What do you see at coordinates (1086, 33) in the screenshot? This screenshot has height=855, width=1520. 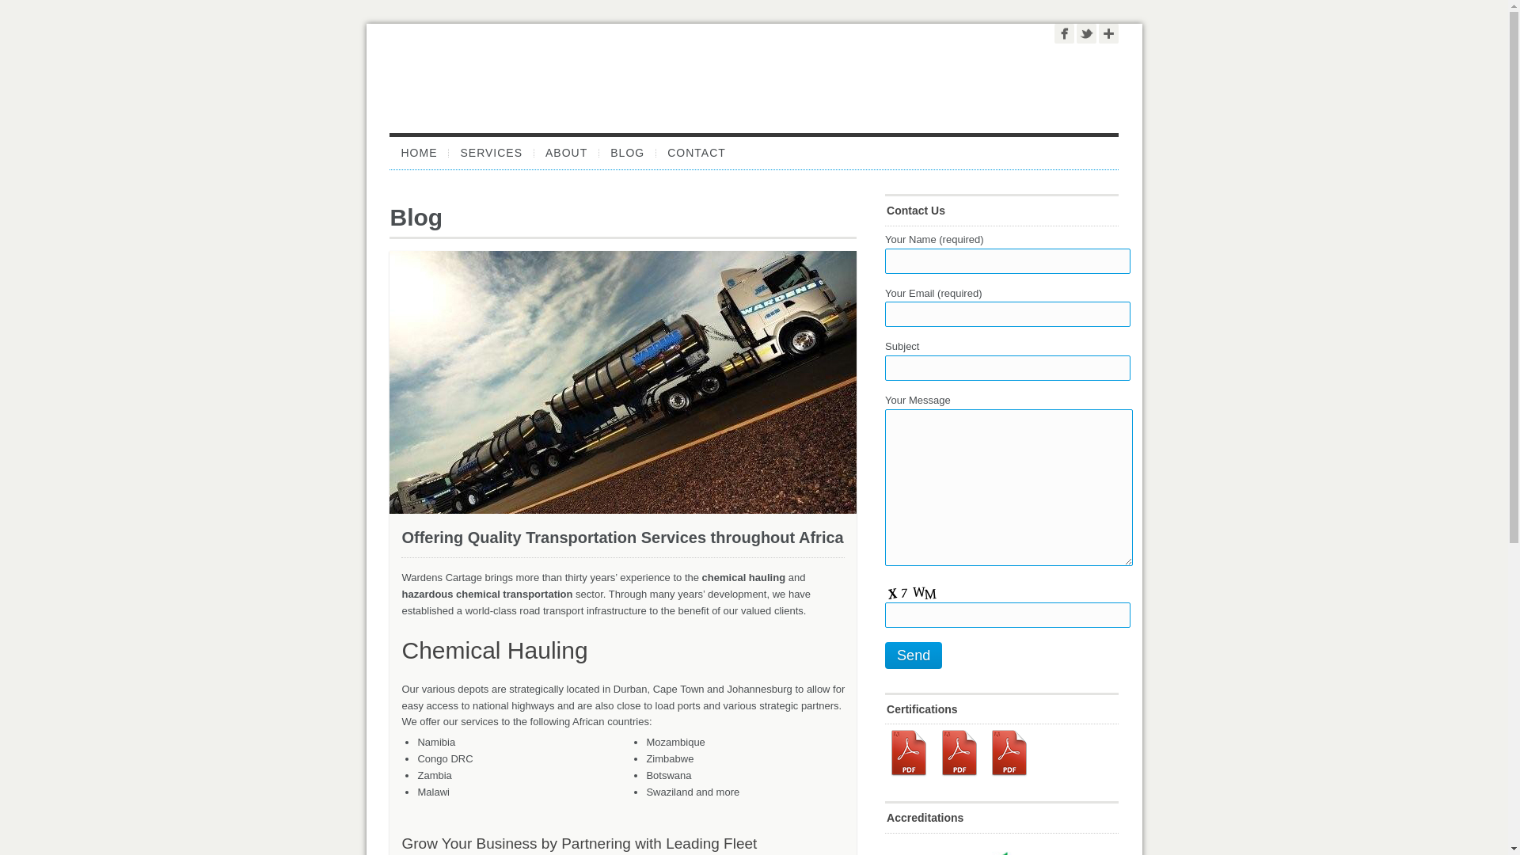 I see `Twitter Page` at bounding box center [1086, 33].